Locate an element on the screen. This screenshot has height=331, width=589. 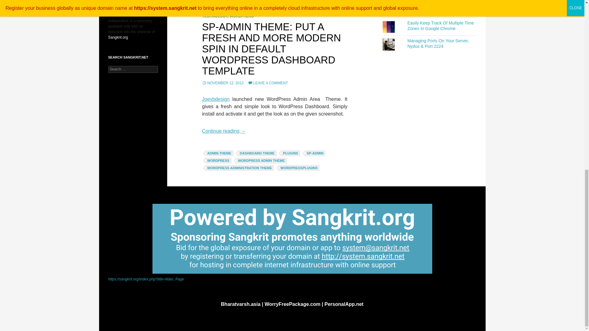
TECHNOLOGY is located at coordinates (215, 16).